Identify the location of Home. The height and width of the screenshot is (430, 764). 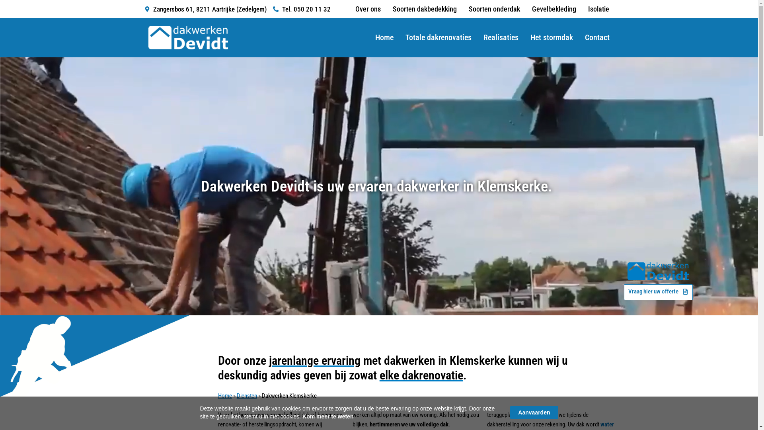
(384, 37).